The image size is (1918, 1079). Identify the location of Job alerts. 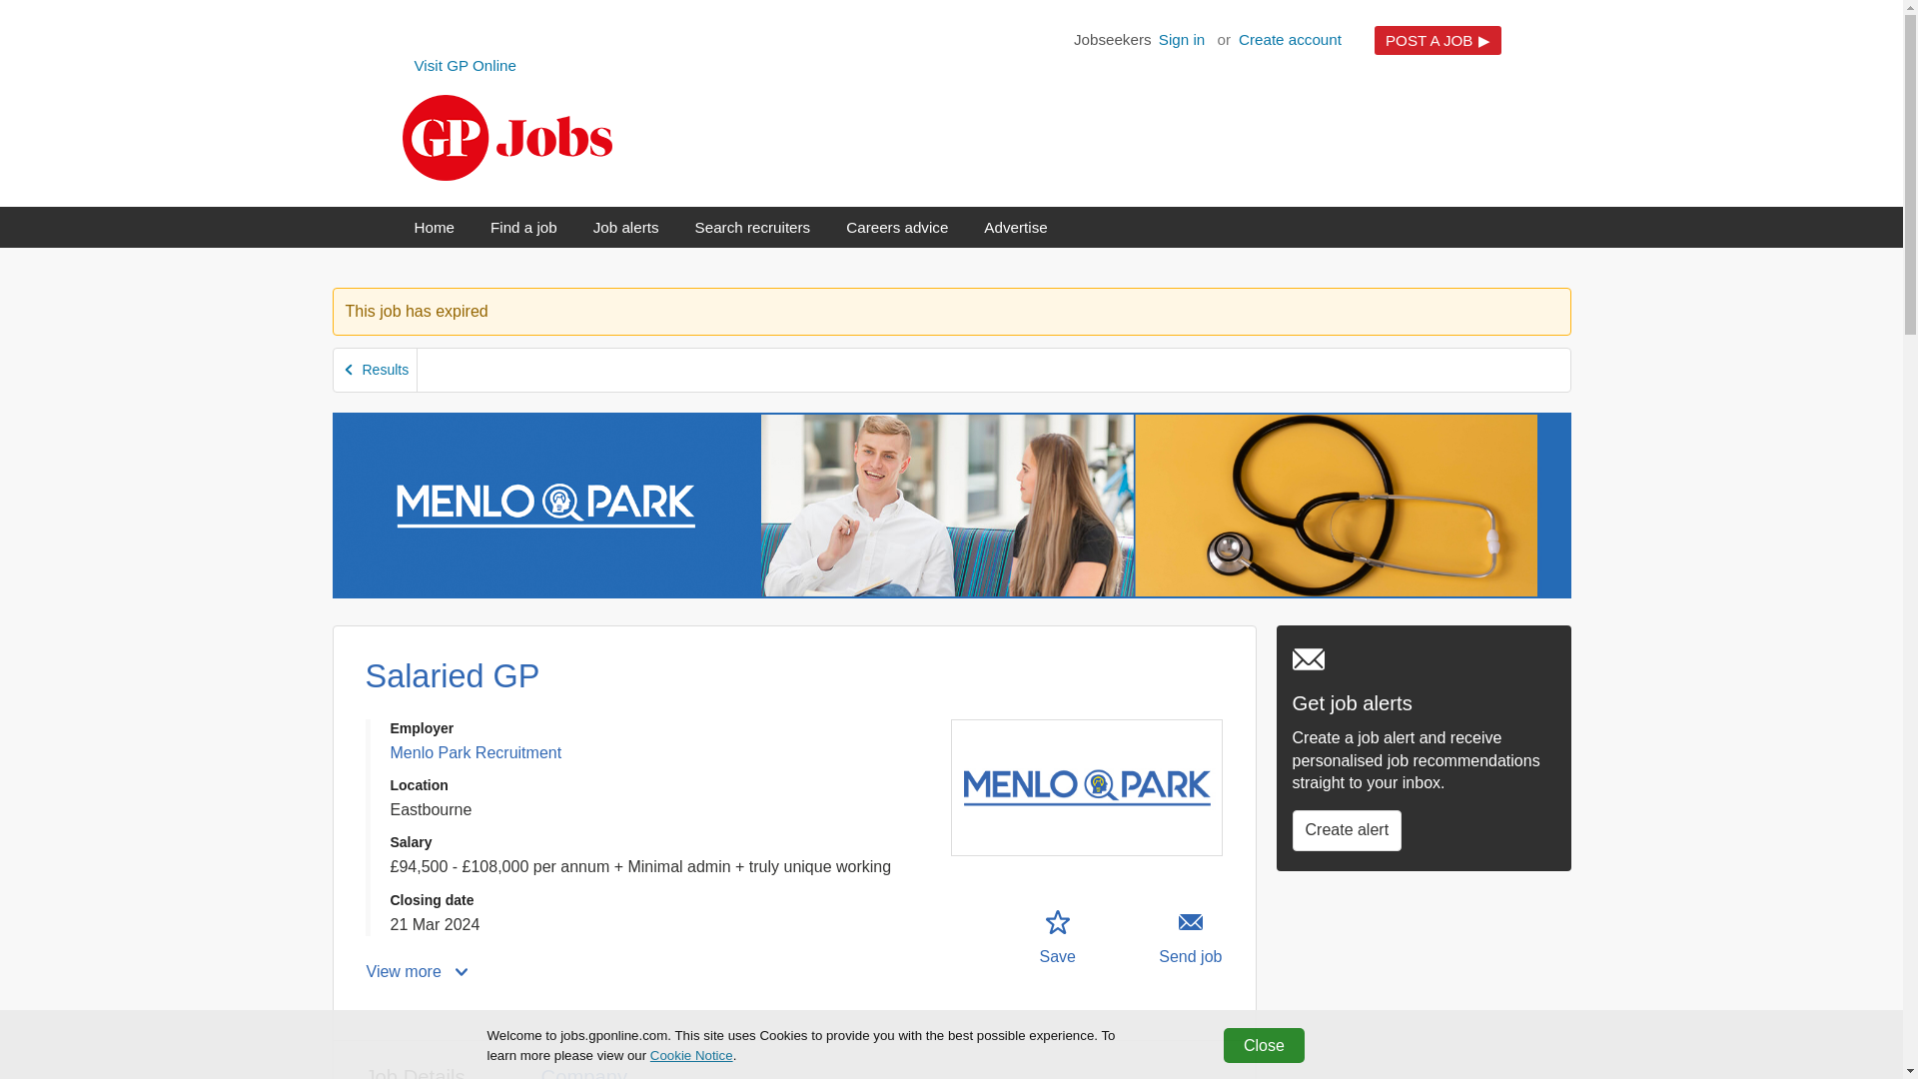
(753, 228).